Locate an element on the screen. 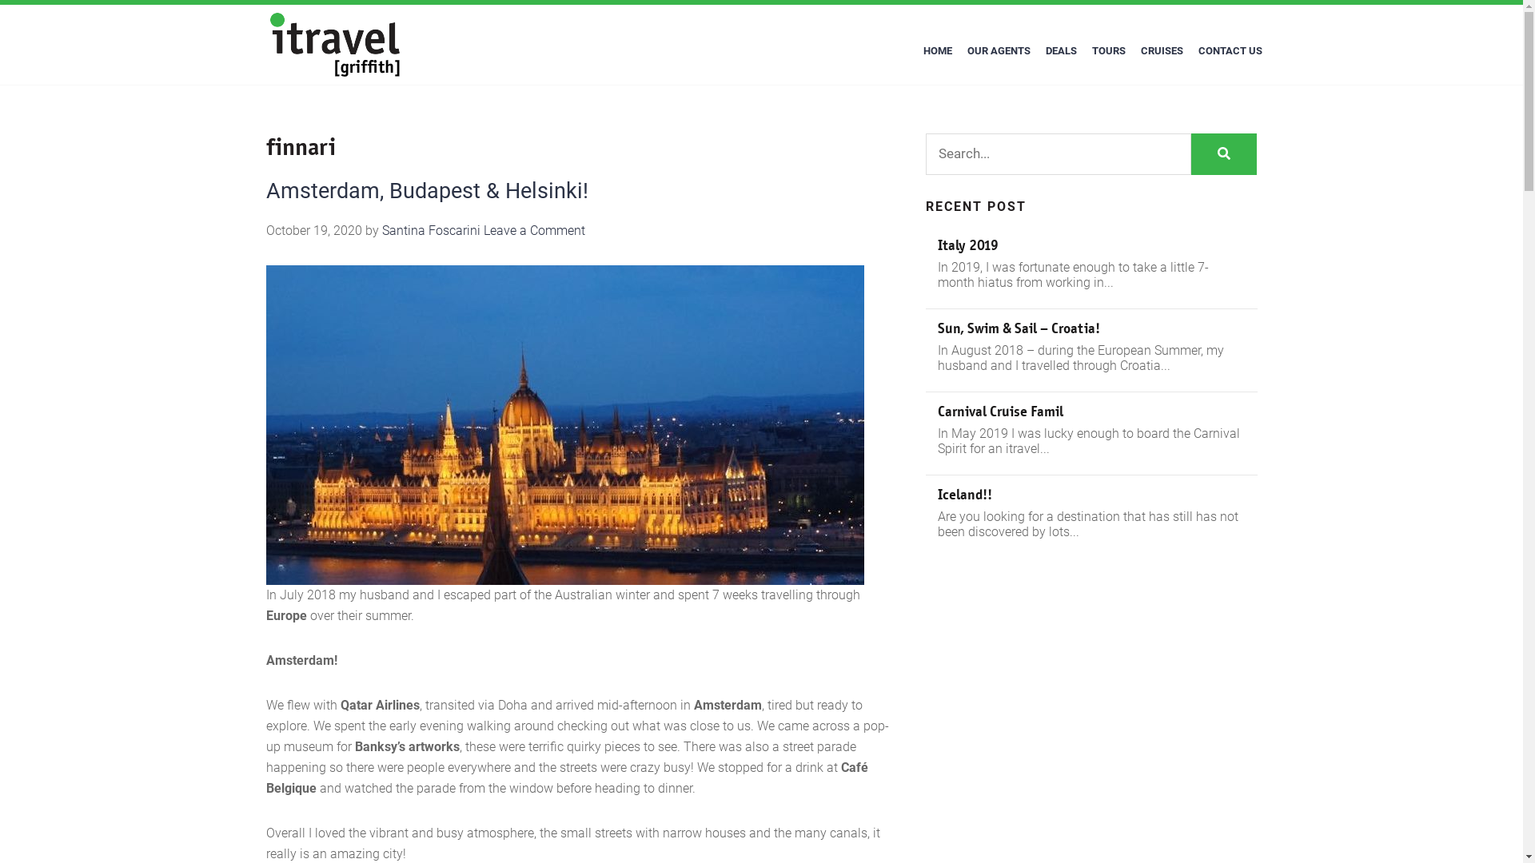  Leave a Comment is located at coordinates (534, 230).